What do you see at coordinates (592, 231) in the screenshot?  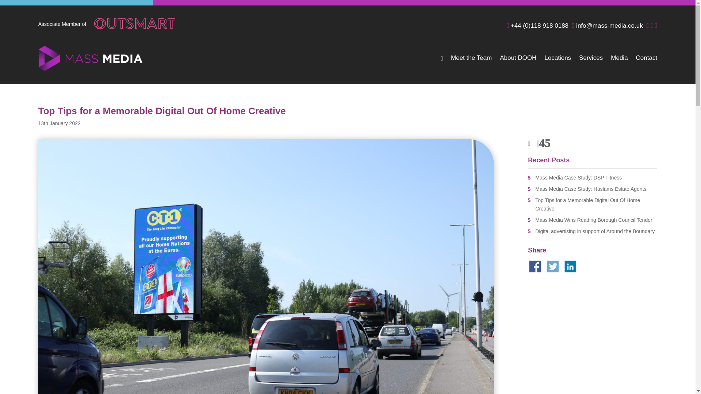 I see `Digital advertising in support of Around the Boundary` at bounding box center [592, 231].